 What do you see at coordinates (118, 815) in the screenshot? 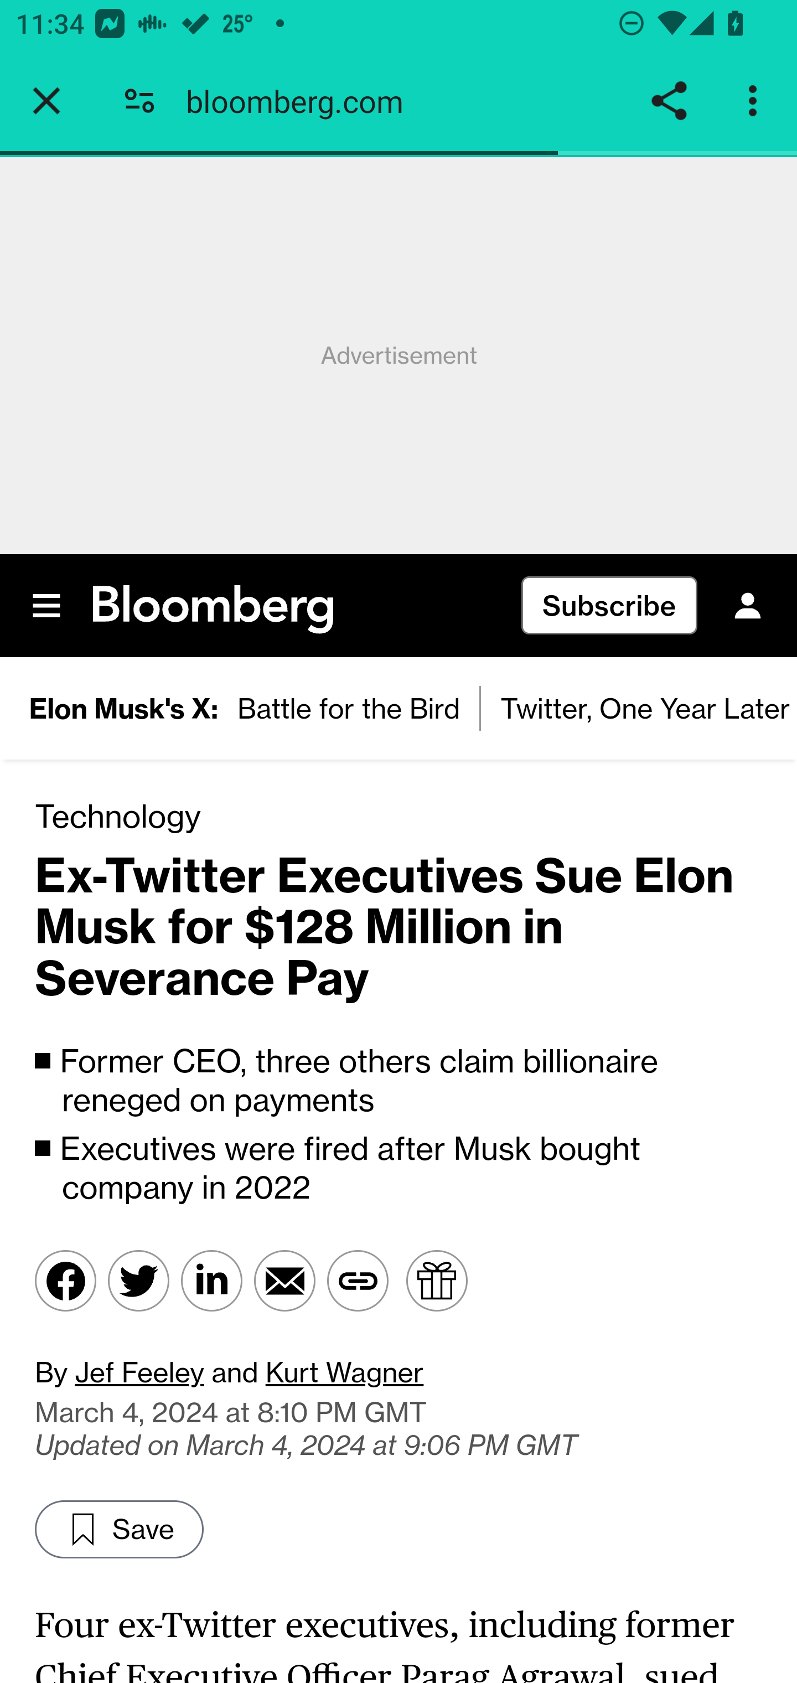
I see `Technology` at bounding box center [118, 815].